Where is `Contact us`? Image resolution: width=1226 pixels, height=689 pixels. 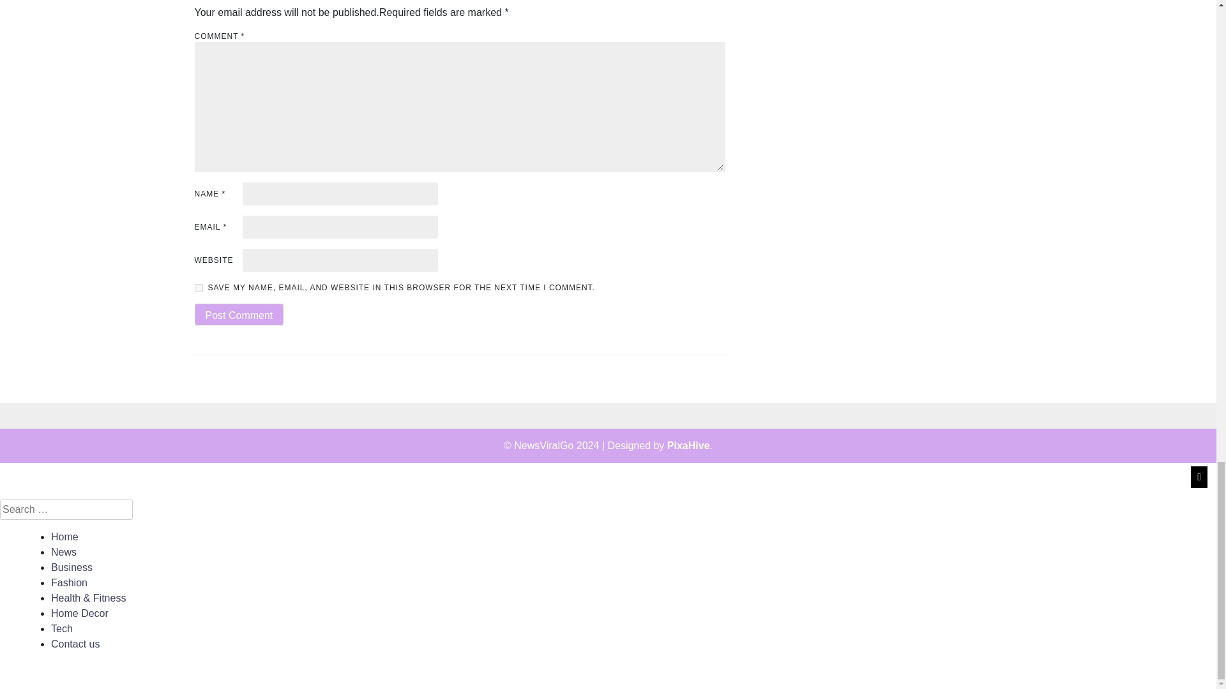
Contact us is located at coordinates (75, 644).